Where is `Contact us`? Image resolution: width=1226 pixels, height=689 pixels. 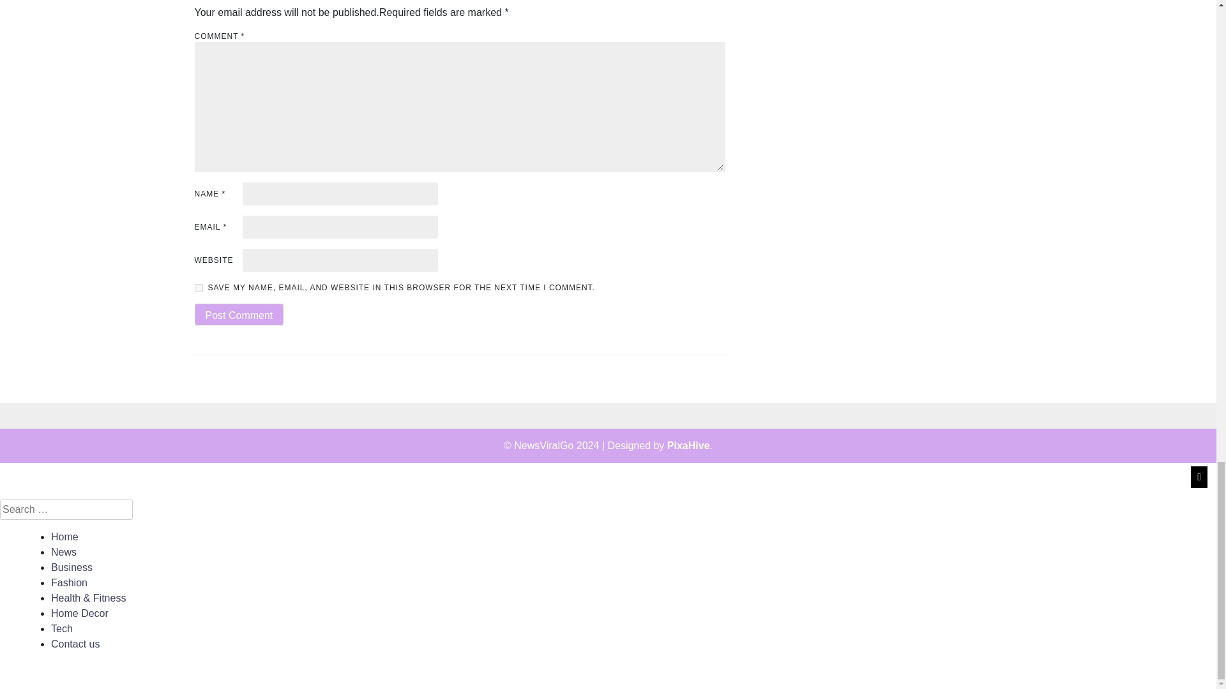
Contact us is located at coordinates (75, 644).